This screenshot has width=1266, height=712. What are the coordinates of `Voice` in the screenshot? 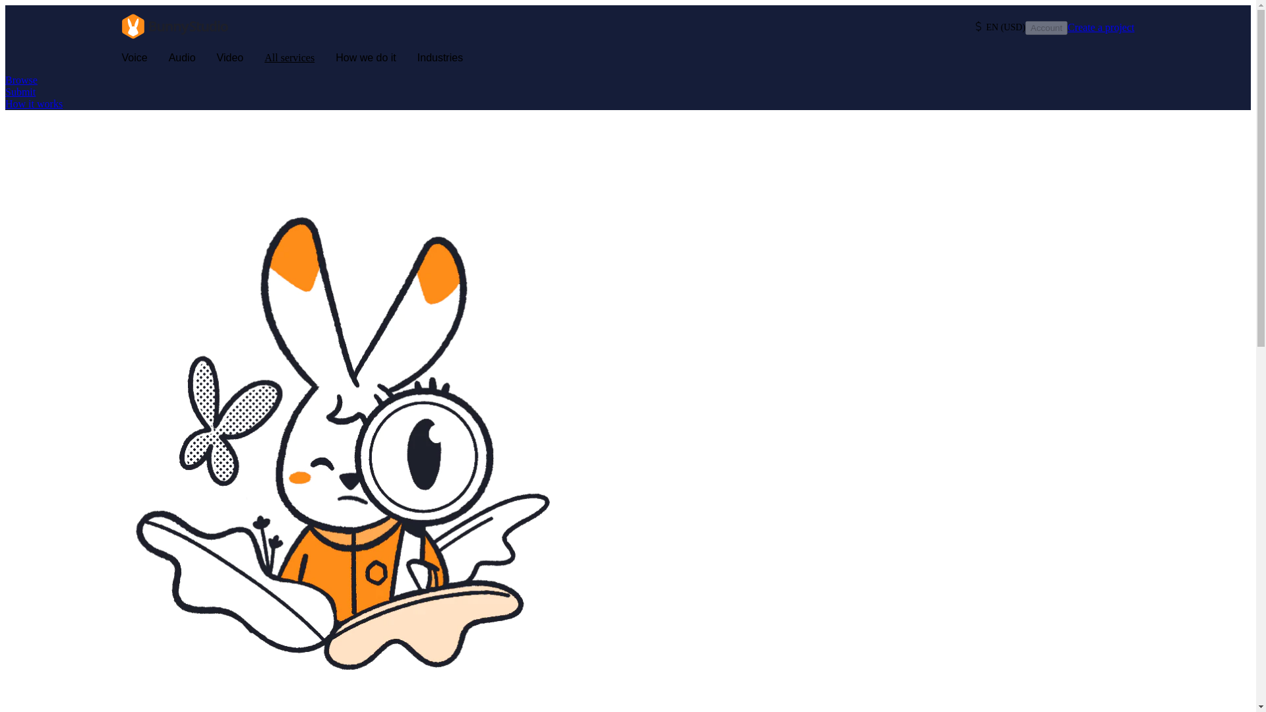 It's located at (134, 58).